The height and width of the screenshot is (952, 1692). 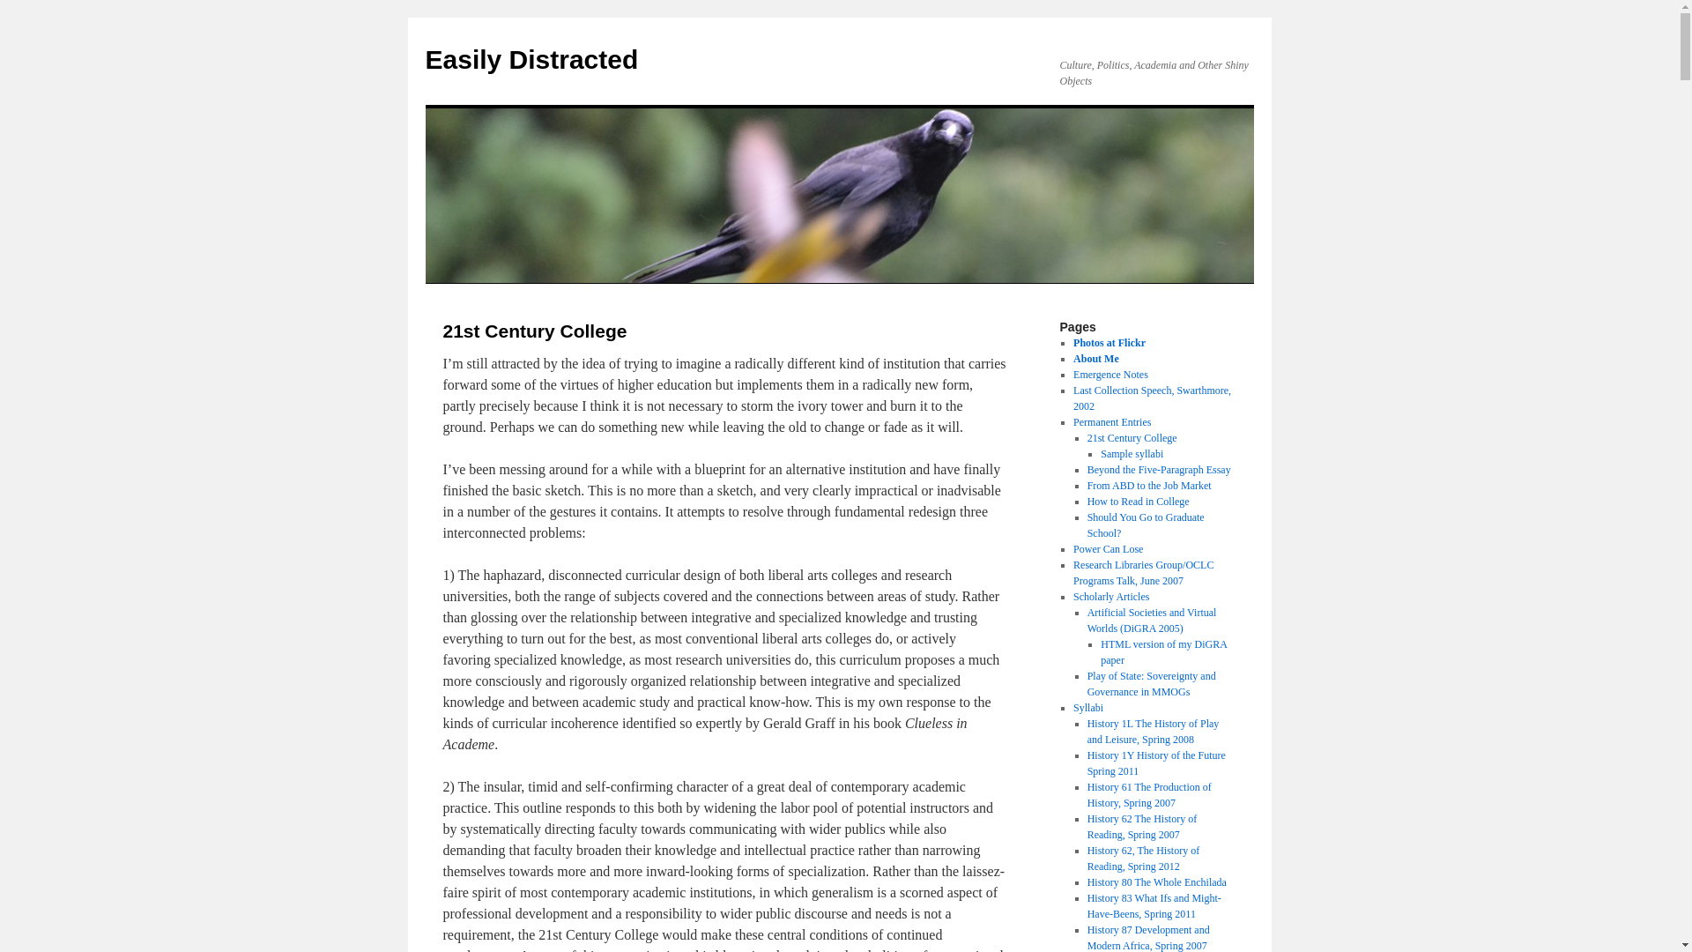 What do you see at coordinates (1149, 795) in the screenshot?
I see `History 61 The Production of History, Spring 2007` at bounding box center [1149, 795].